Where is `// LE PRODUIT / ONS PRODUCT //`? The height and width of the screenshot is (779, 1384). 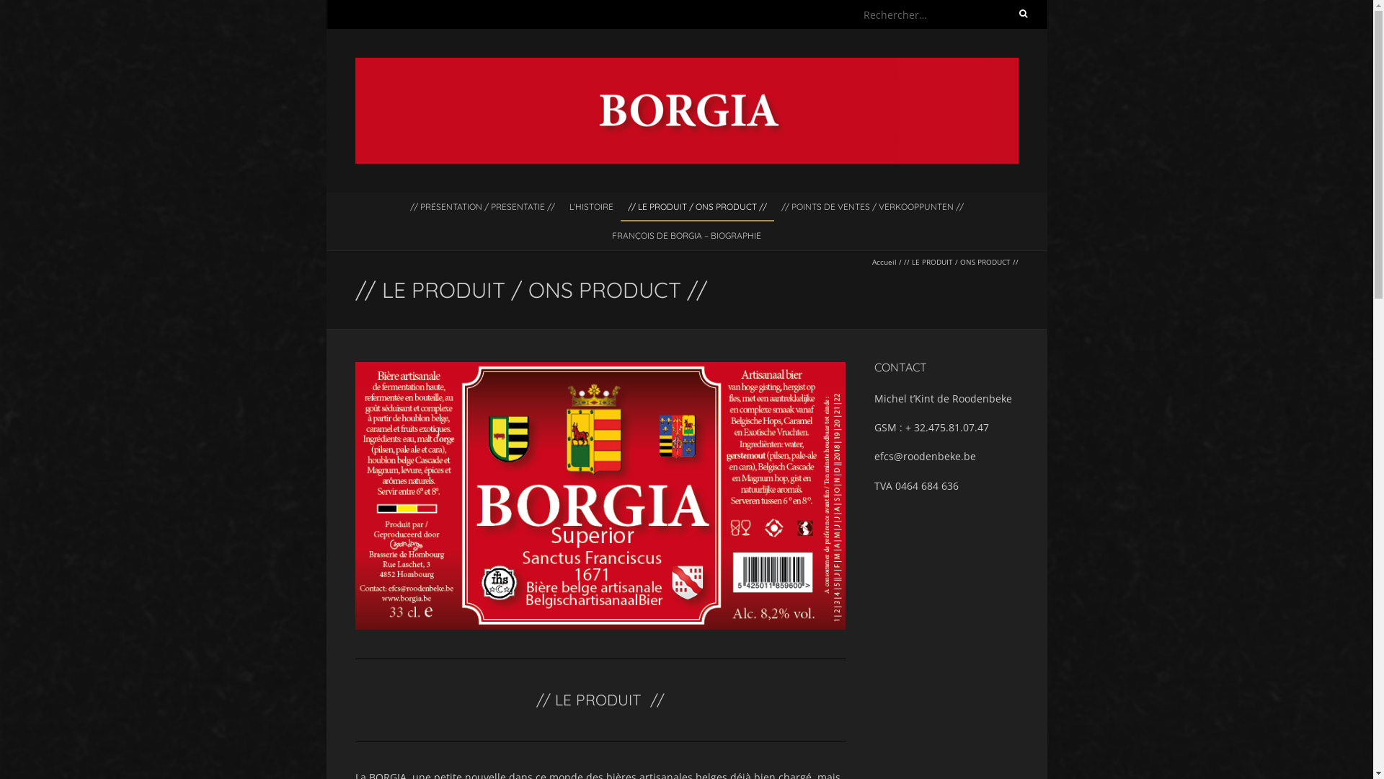
// LE PRODUIT / ONS PRODUCT // is located at coordinates (696, 206).